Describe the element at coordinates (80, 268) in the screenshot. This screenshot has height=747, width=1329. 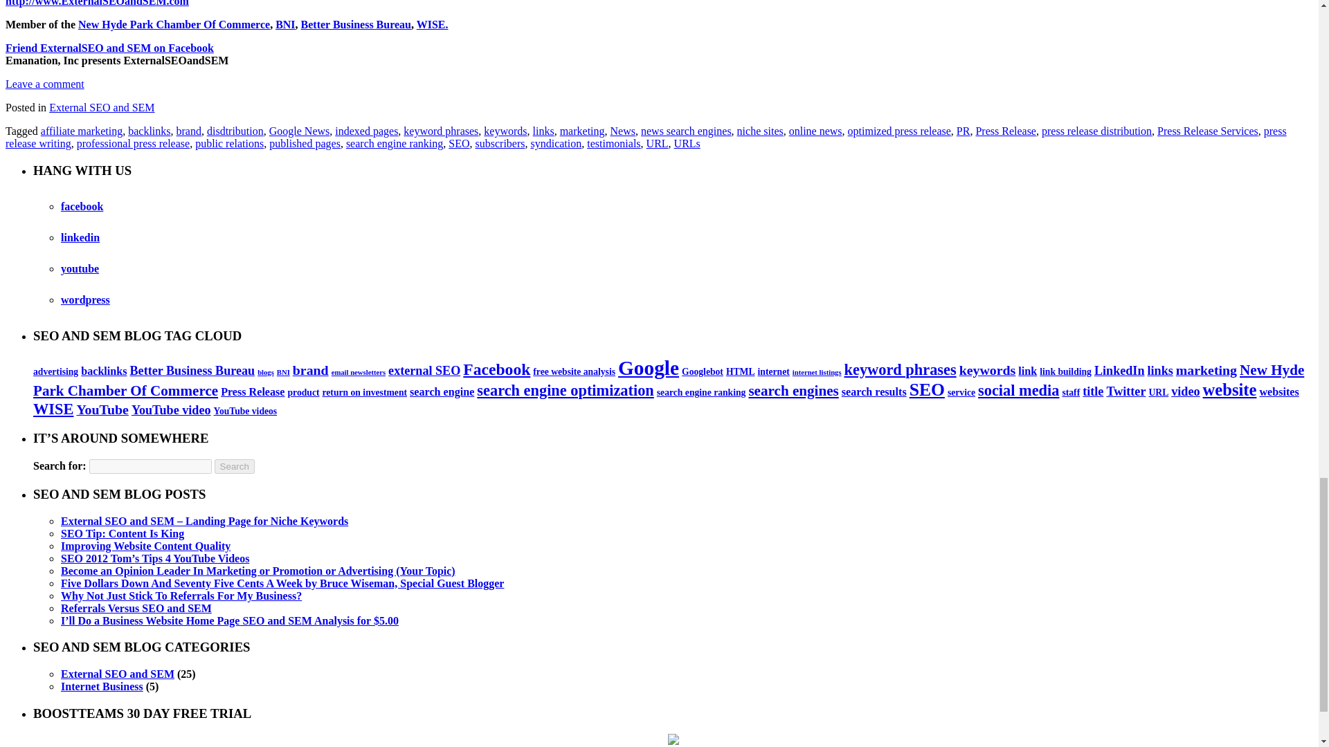
I see `YouTube` at that location.